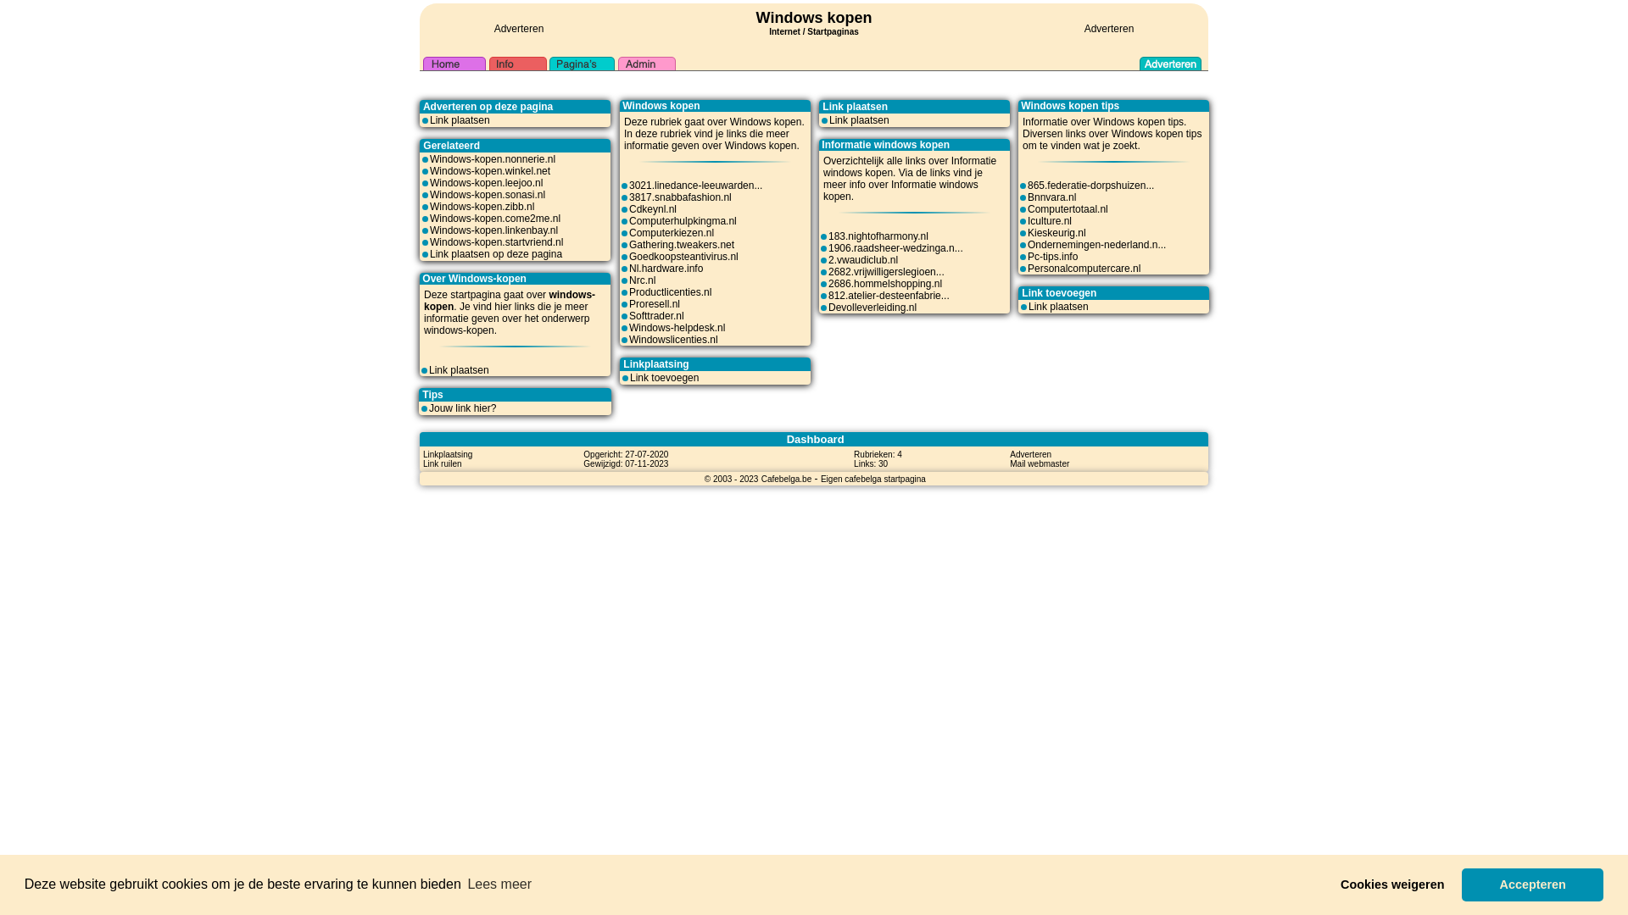 This screenshot has height=915, width=1628. Describe the element at coordinates (460, 370) in the screenshot. I see `Link plaatsen` at that location.